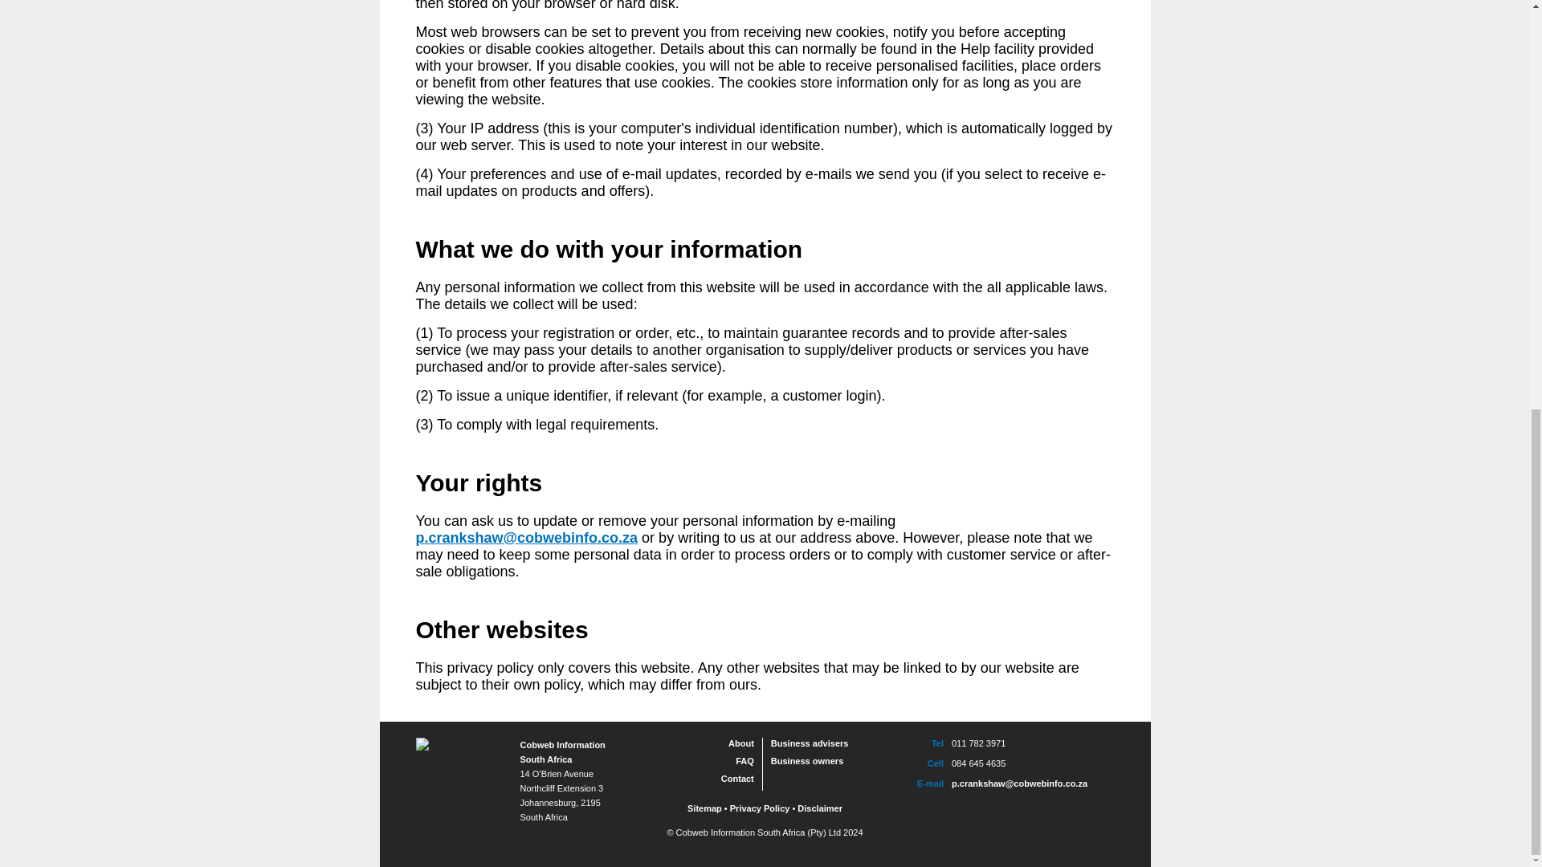  I want to click on About, so click(740, 743).